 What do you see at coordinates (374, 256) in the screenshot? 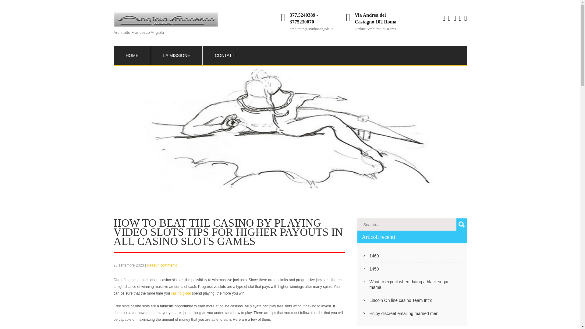
I see `1460` at bounding box center [374, 256].